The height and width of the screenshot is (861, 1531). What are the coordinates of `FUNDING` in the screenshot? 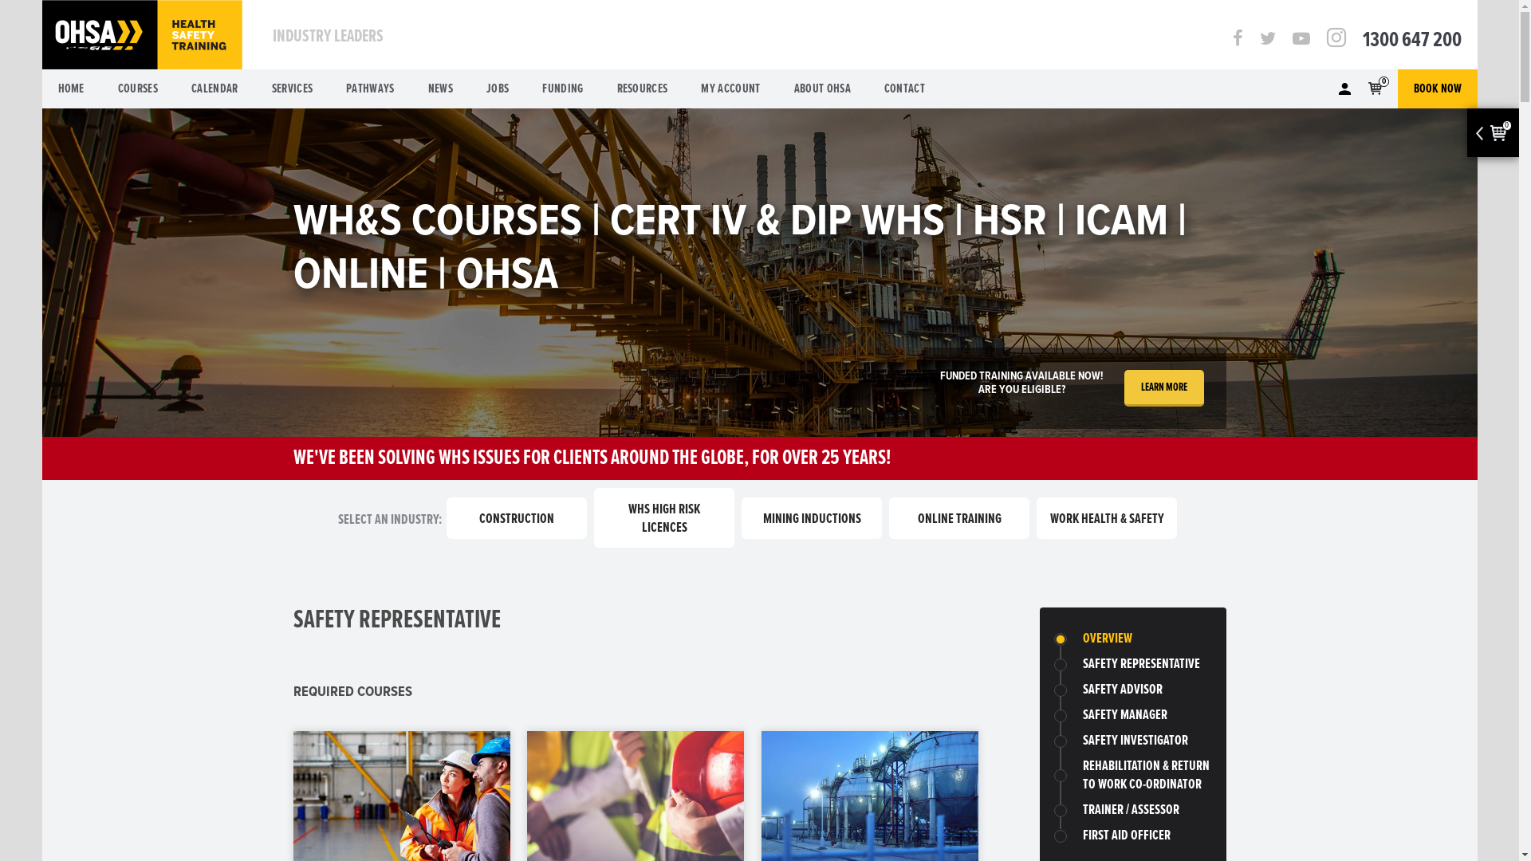 It's located at (563, 89).